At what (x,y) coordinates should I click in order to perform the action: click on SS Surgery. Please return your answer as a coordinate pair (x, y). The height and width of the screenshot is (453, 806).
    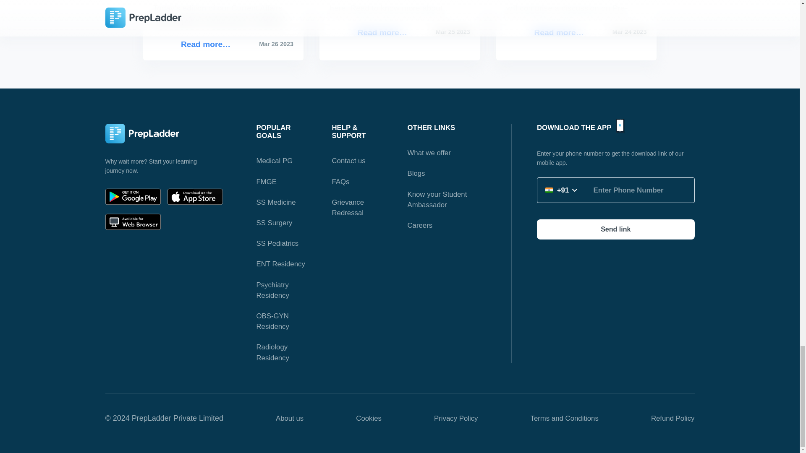
    Looking at the image, I should click on (274, 223).